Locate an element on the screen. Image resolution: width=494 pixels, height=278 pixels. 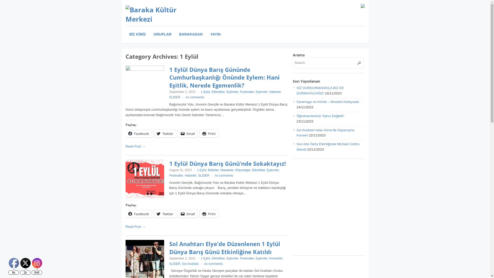
SLIDER is located at coordinates (175, 264).